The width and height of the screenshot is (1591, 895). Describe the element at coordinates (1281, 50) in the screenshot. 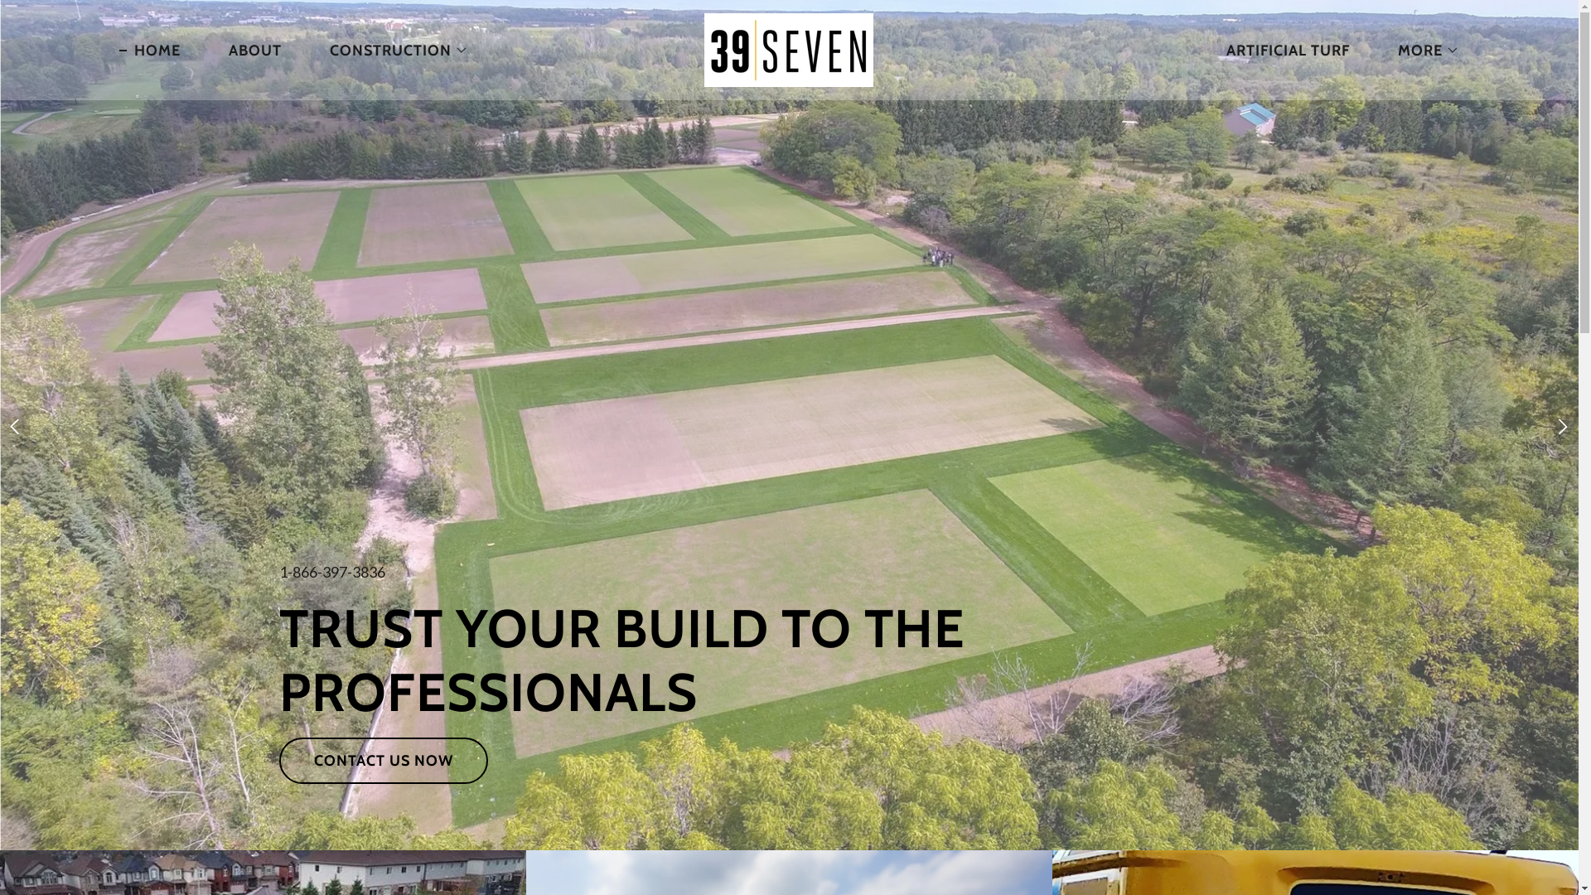

I see `ARTIFICIAL TURF` at that location.